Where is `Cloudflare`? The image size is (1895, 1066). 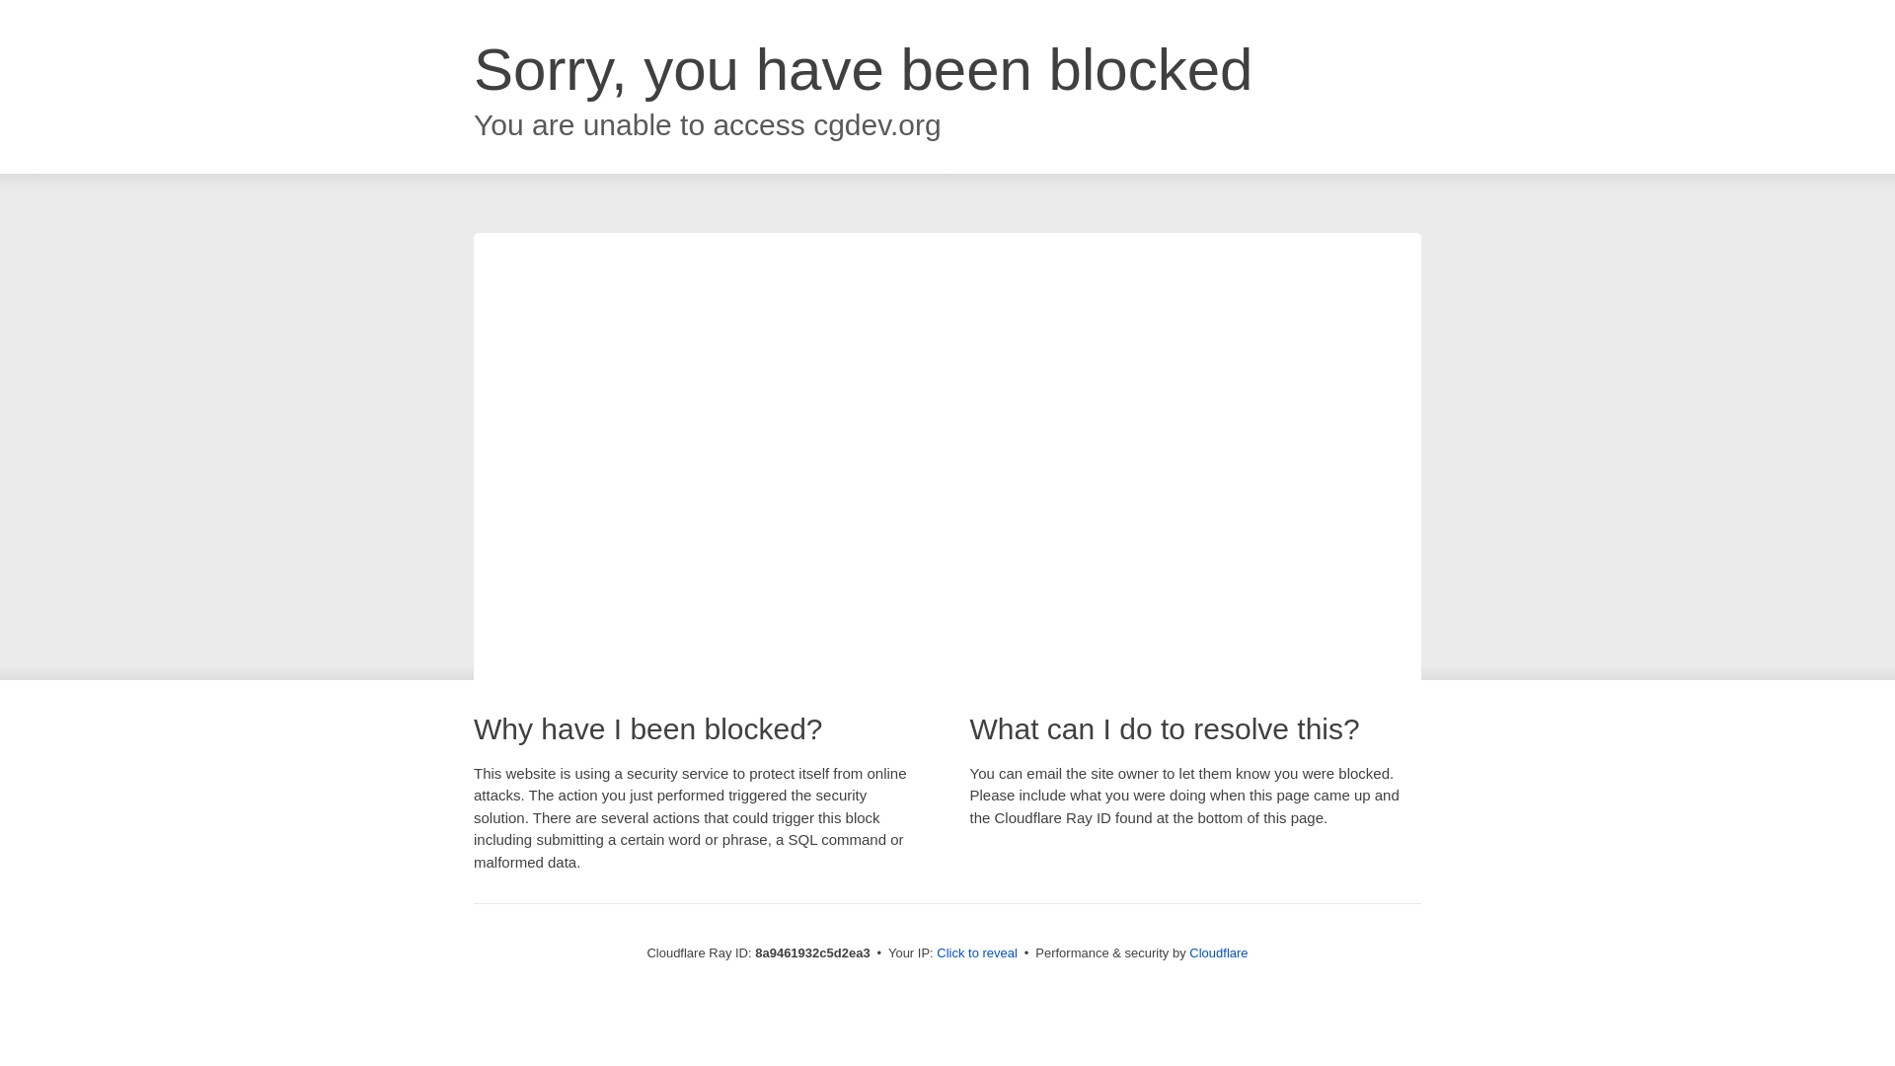 Cloudflare is located at coordinates (1218, 952).